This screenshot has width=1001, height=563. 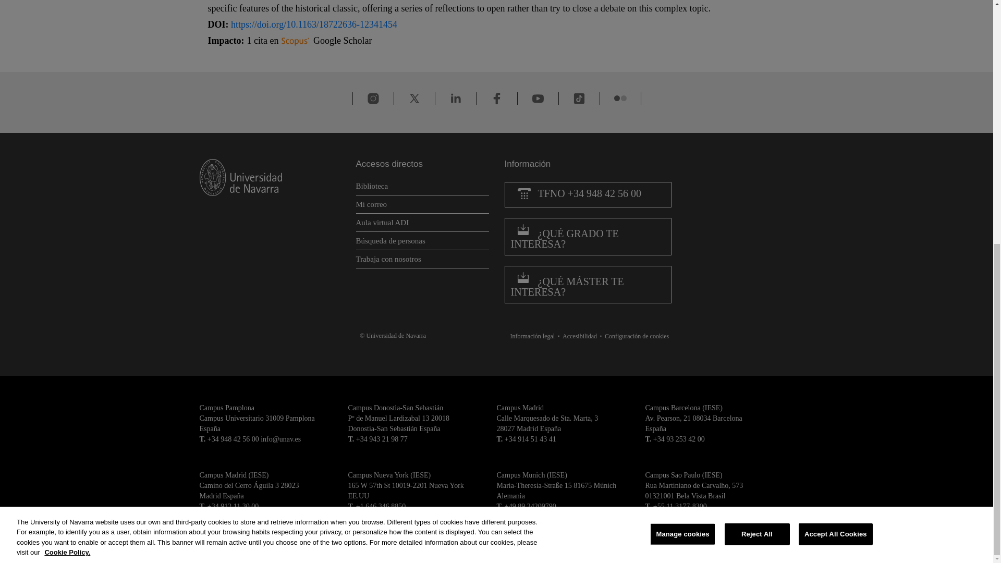 What do you see at coordinates (582, 336) in the screenshot?
I see `Accesibilidad` at bounding box center [582, 336].